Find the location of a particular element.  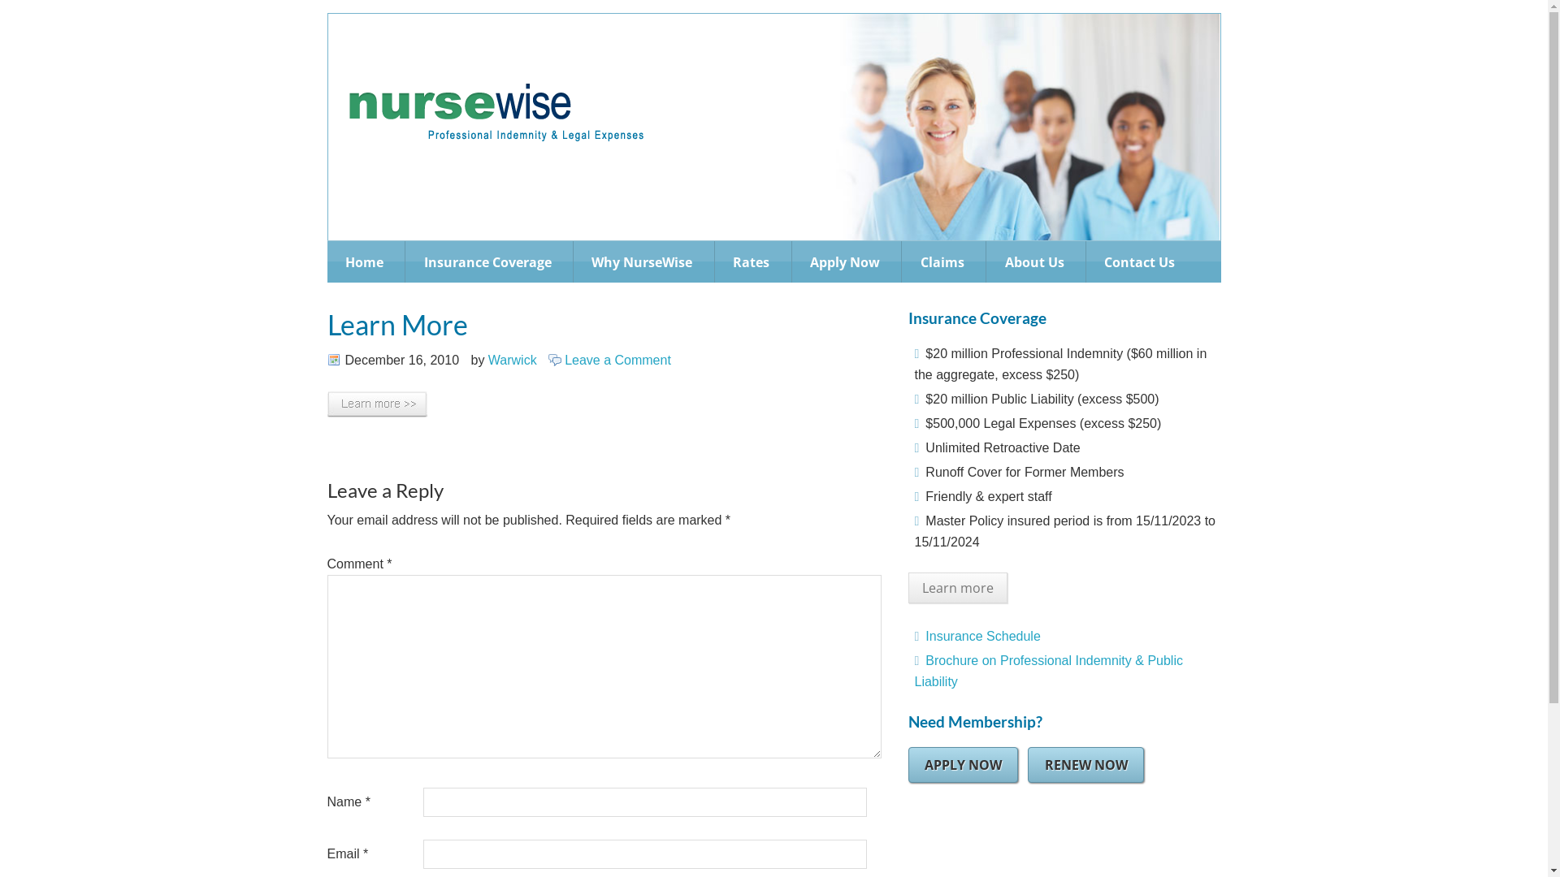

Warwick is located at coordinates (513, 359).